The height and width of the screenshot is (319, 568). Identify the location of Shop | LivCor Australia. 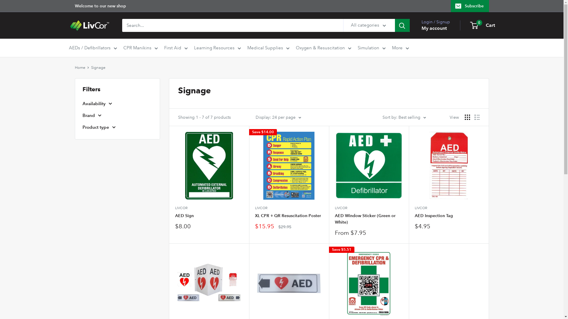
(89, 25).